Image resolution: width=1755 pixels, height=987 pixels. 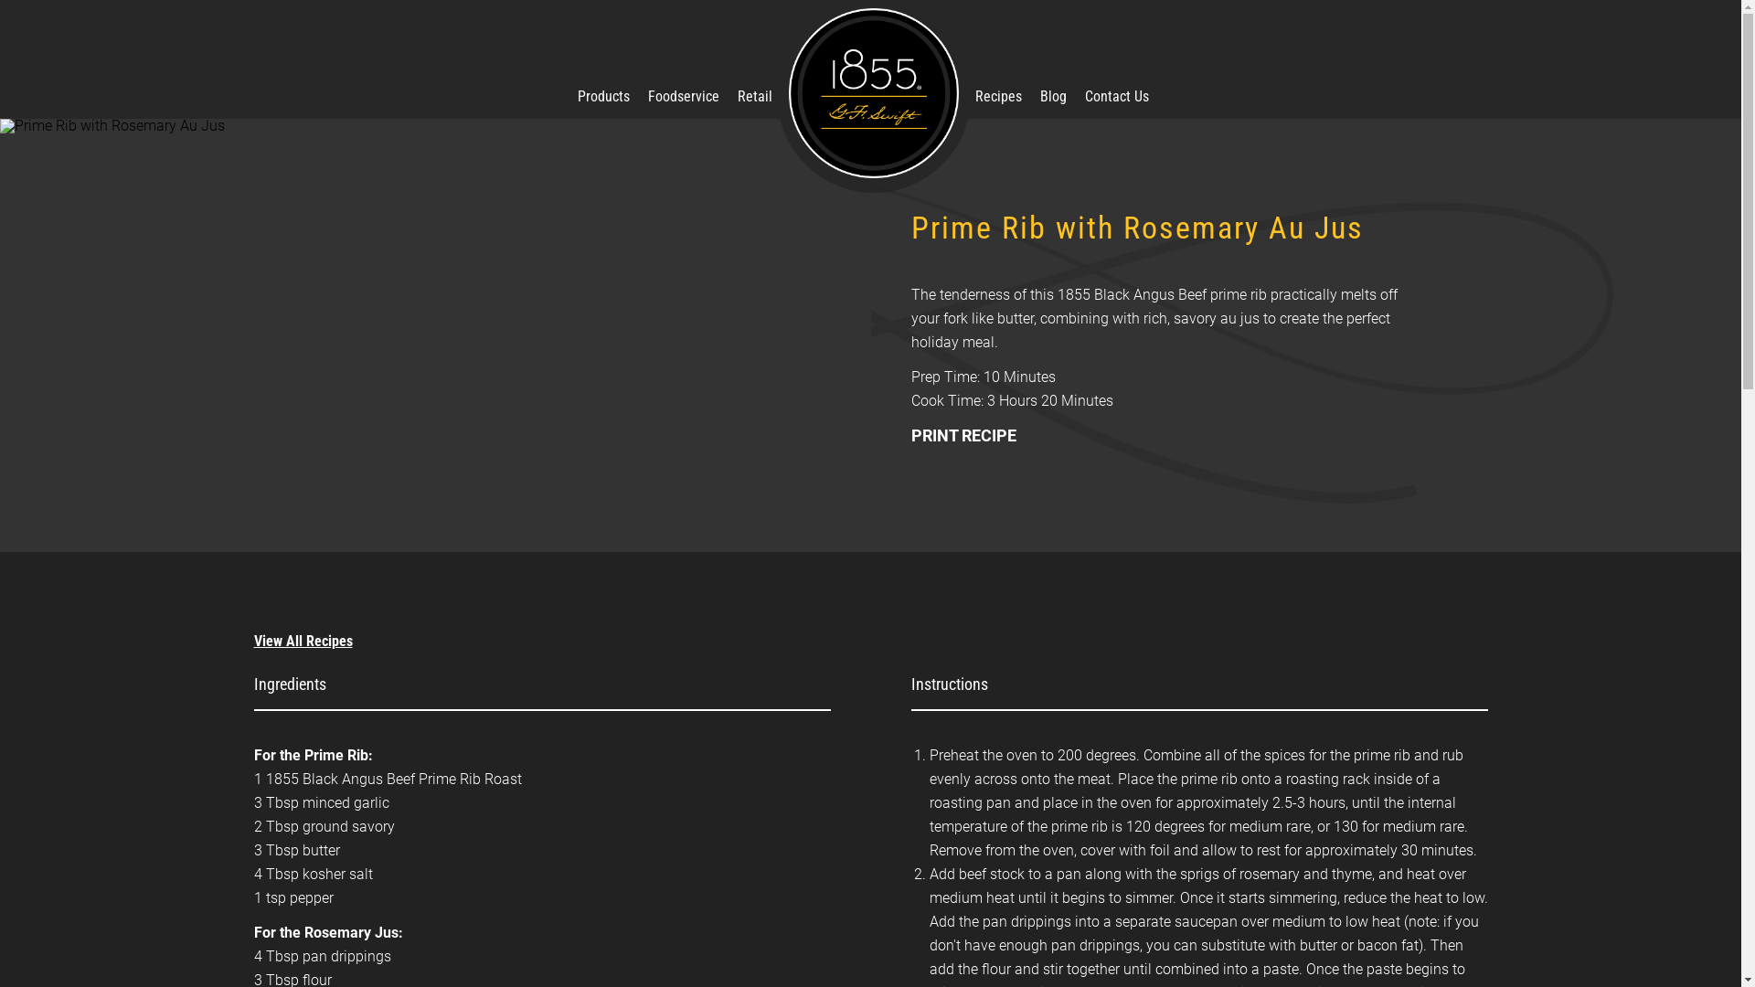 What do you see at coordinates (1053, 97) in the screenshot?
I see `Blog` at bounding box center [1053, 97].